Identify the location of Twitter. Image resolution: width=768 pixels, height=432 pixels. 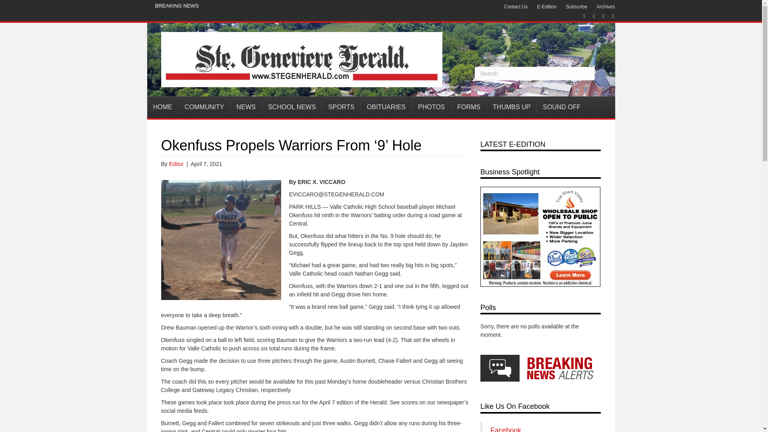
(590, 16).